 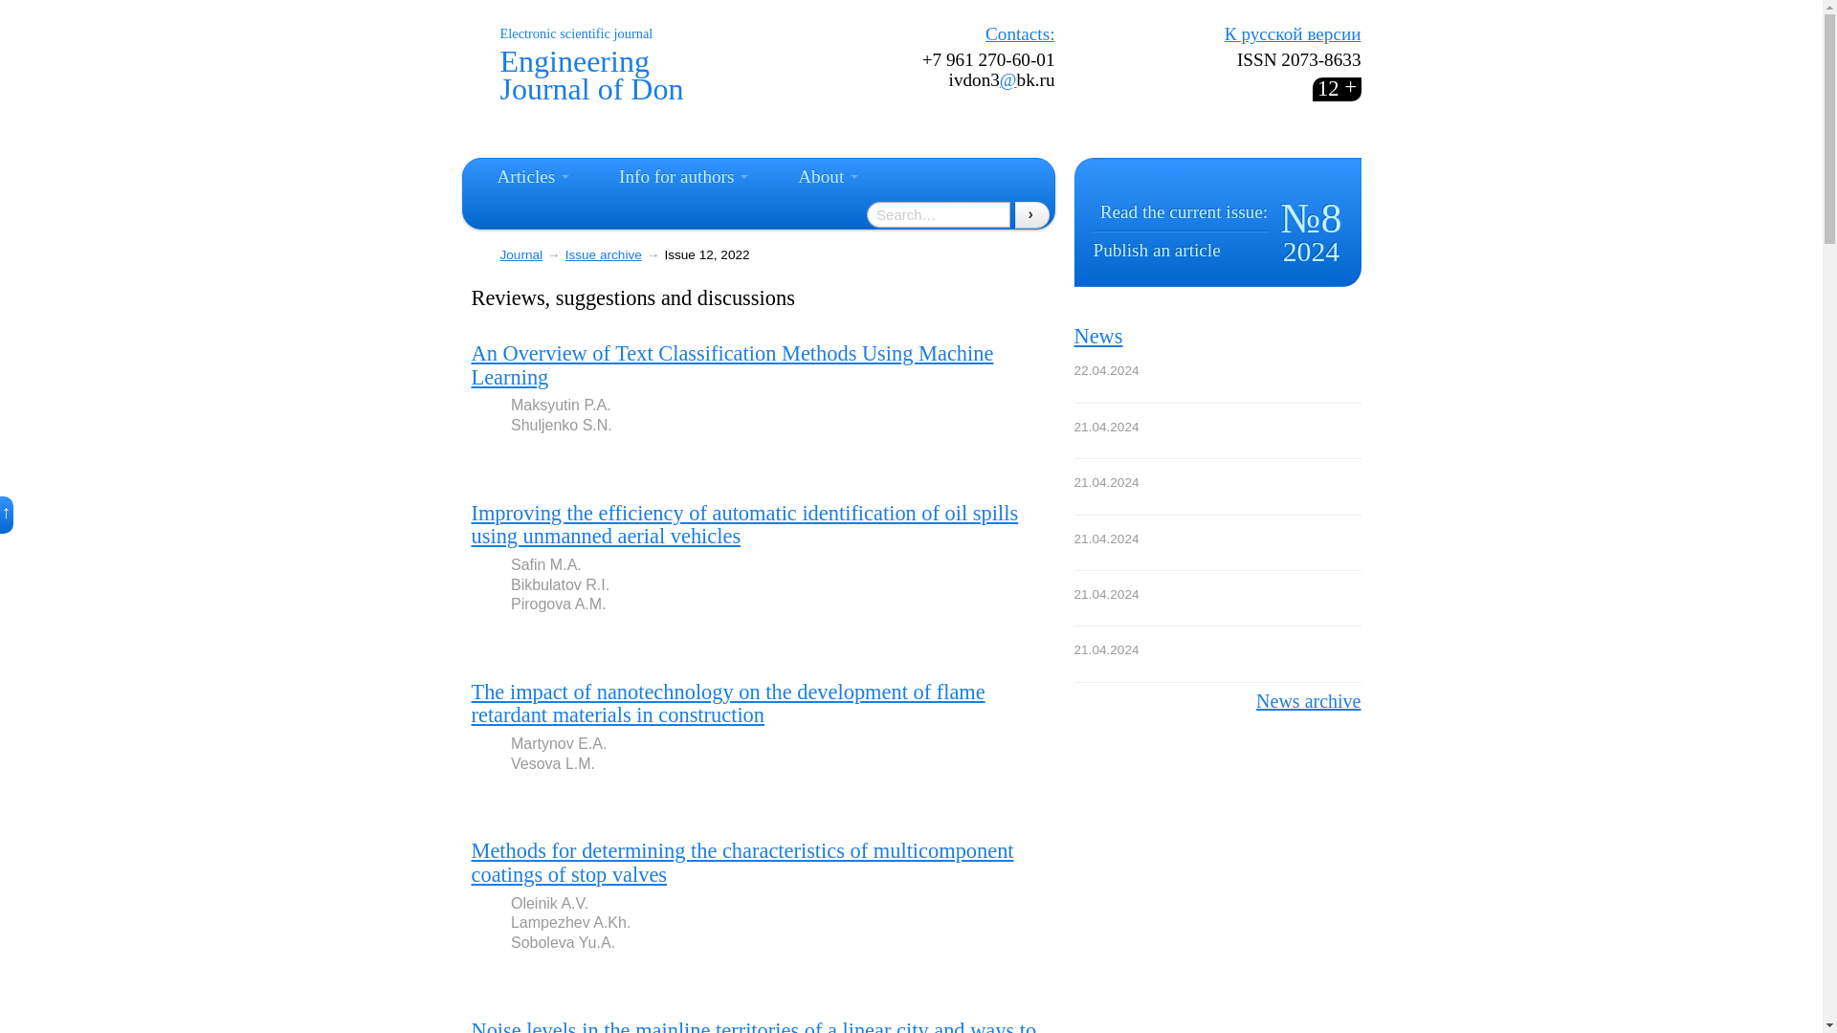 I want to click on Articles, so click(x=534, y=178).